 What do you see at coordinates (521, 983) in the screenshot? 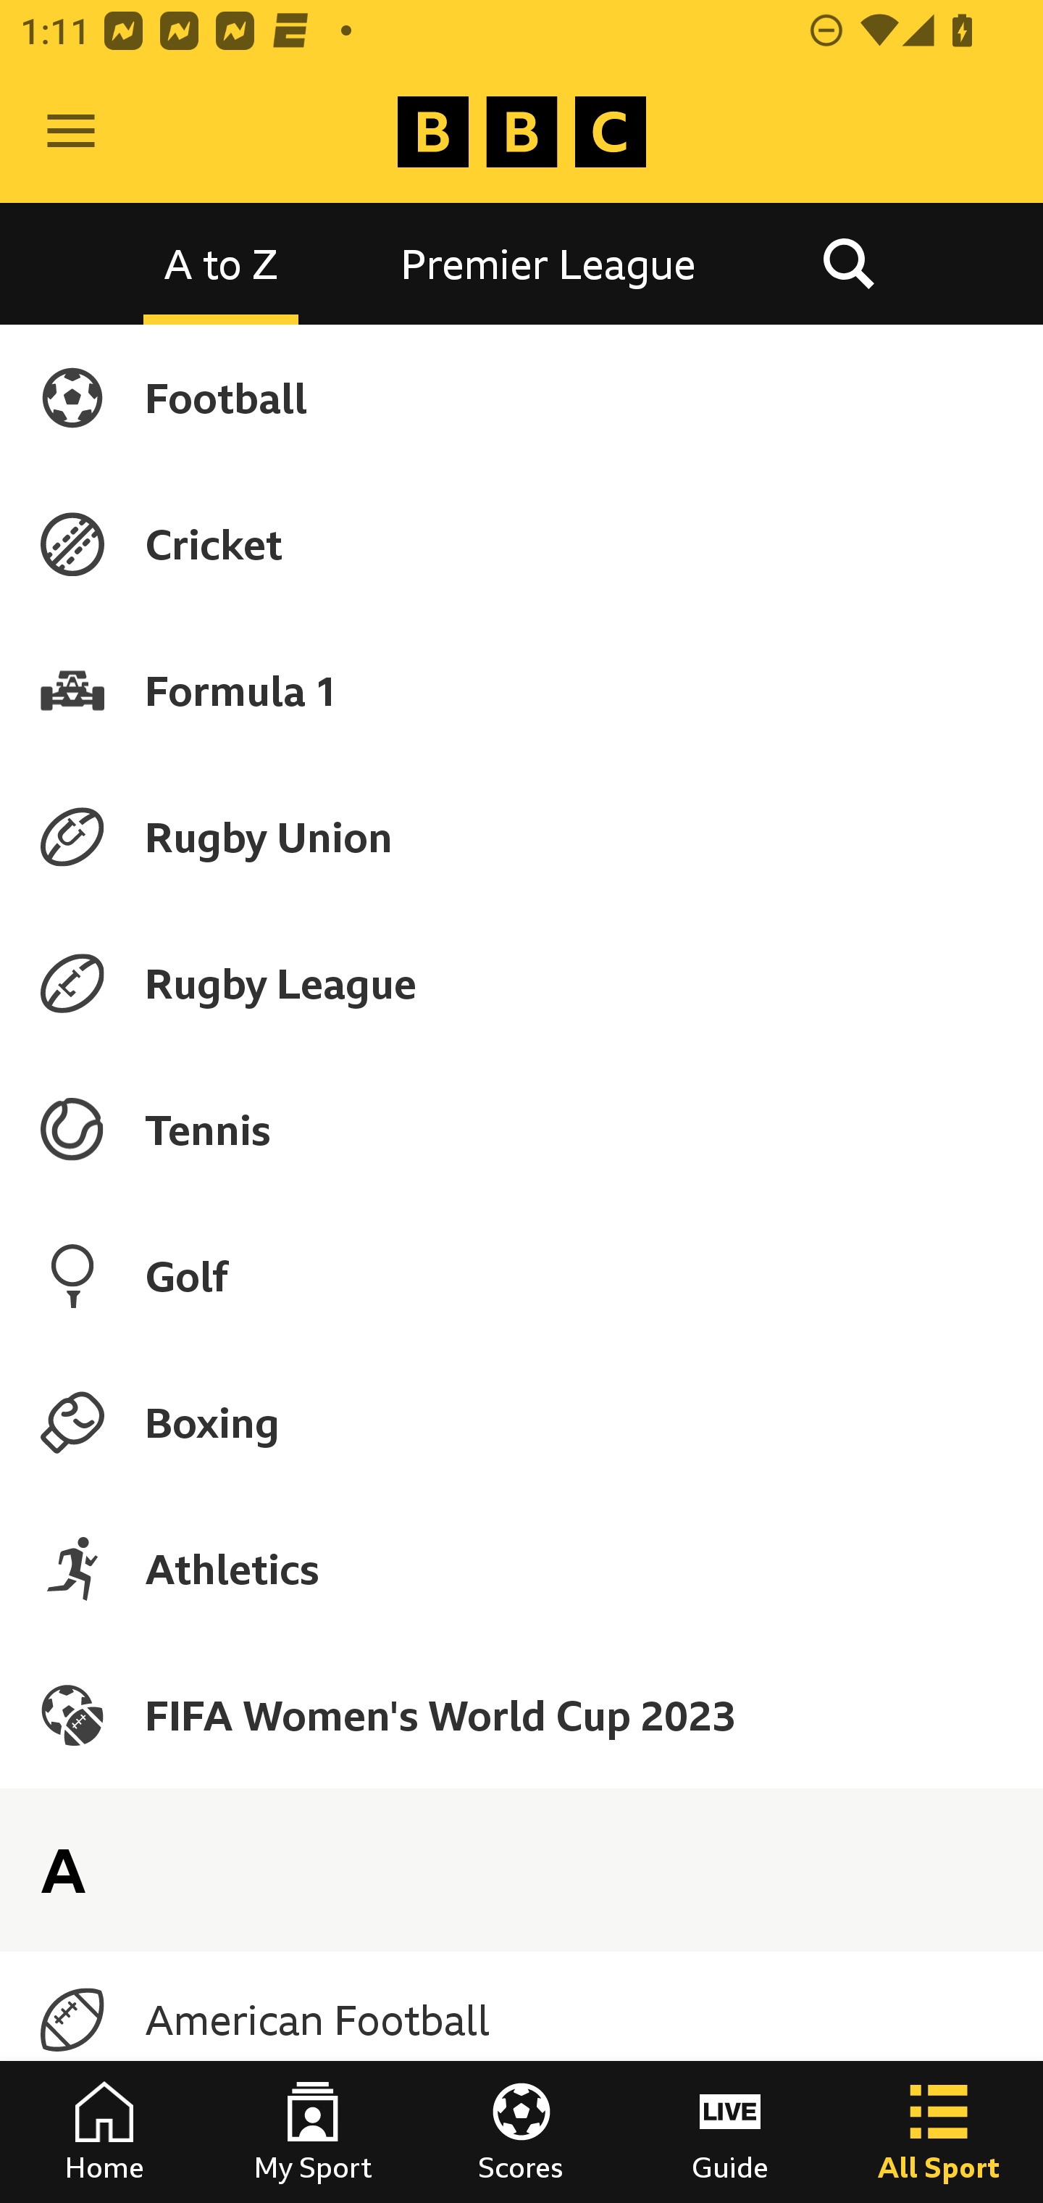
I see `Rugby League` at bounding box center [521, 983].